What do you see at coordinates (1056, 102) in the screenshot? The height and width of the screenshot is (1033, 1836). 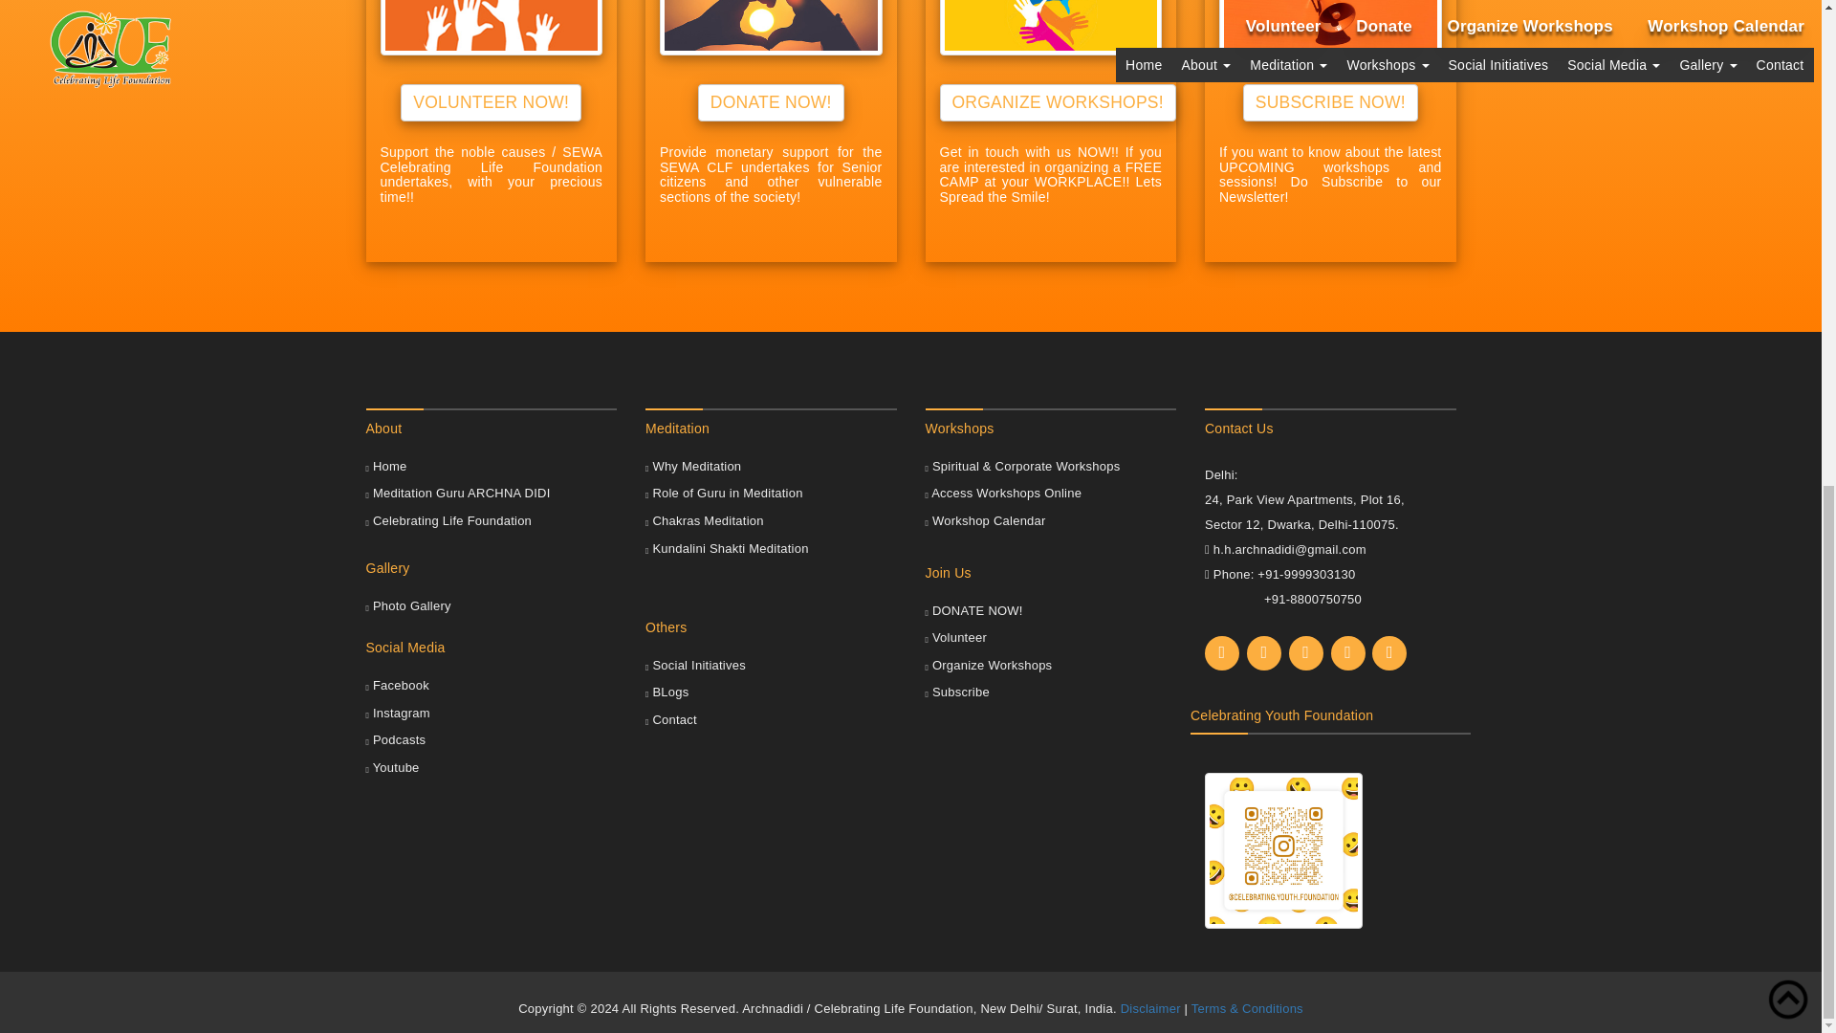 I see `ORGANIZE WORKSHOPS!` at bounding box center [1056, 102].